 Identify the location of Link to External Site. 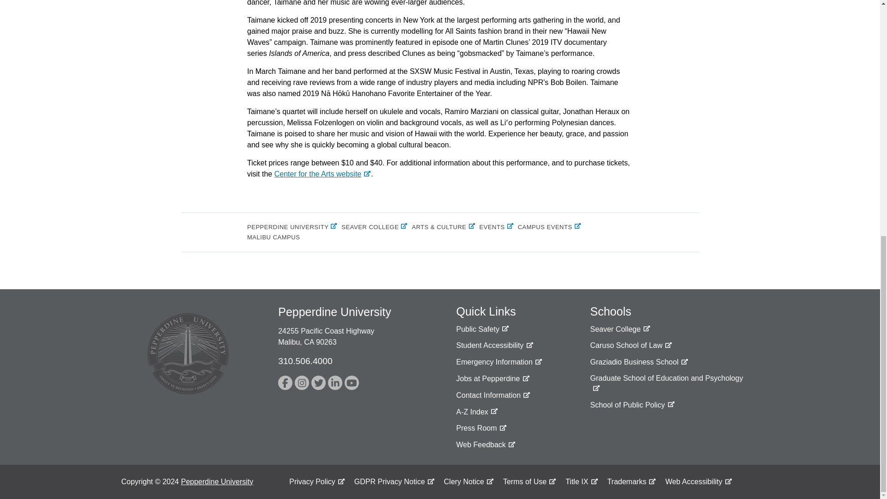
(620, 329).